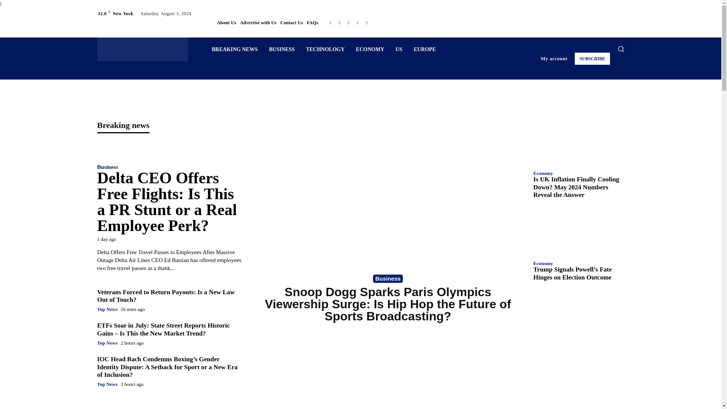 The image size is (727, 409). Describe the element at coordinates (424, 49) in the screenshot. I see `EUROPE` at that location.